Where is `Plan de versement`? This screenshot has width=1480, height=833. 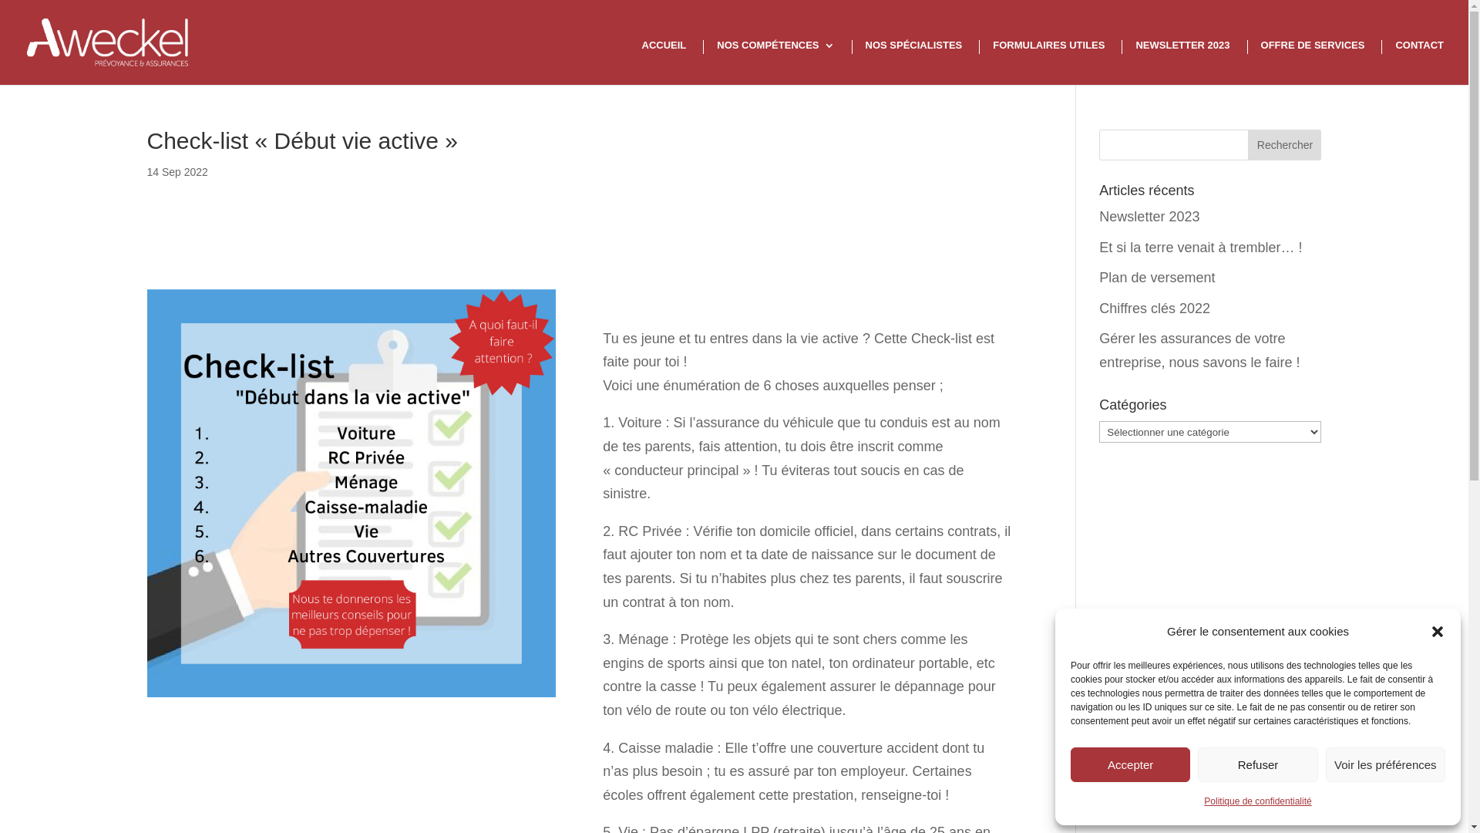
Plan de versement is located at coordinates (1157, 278).